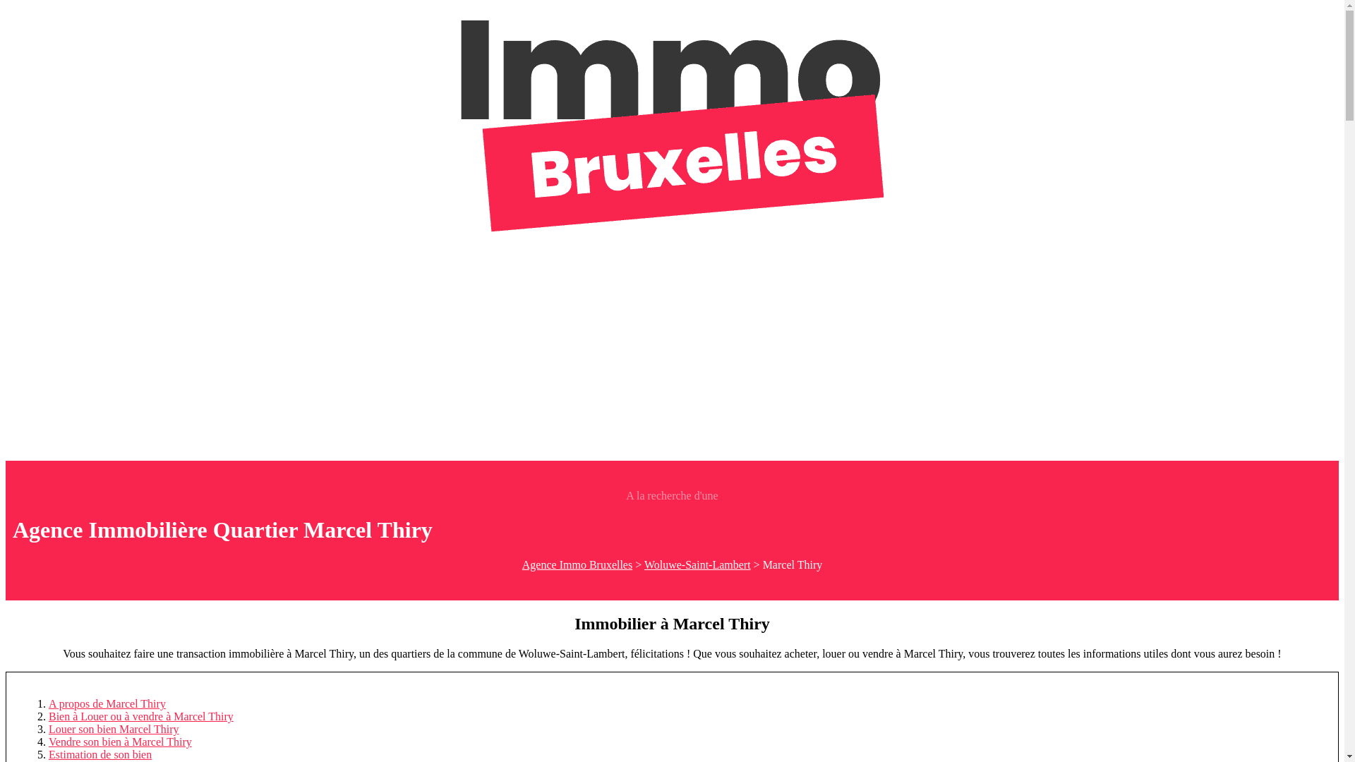  What do you see at coordinates (577, 564) in the screenshot?
I see `Agence Immo Bruxelles` at bounding box center [577, 564].